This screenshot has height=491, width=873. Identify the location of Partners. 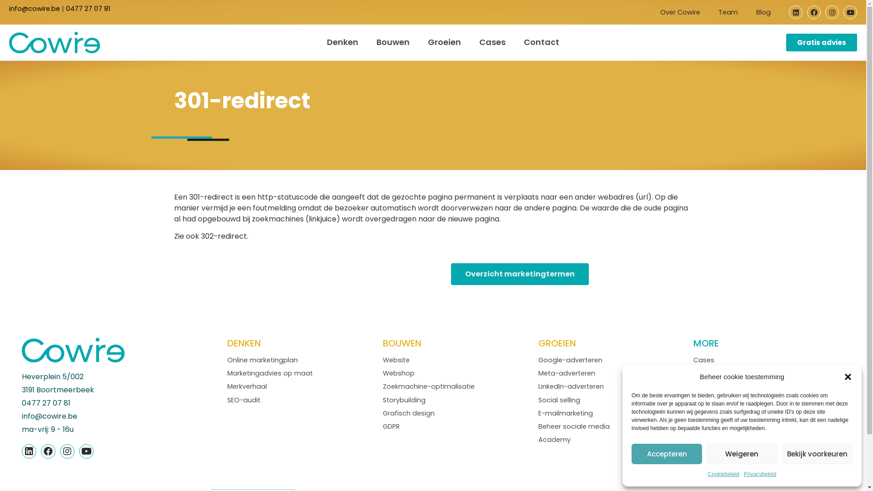
(707, 413).